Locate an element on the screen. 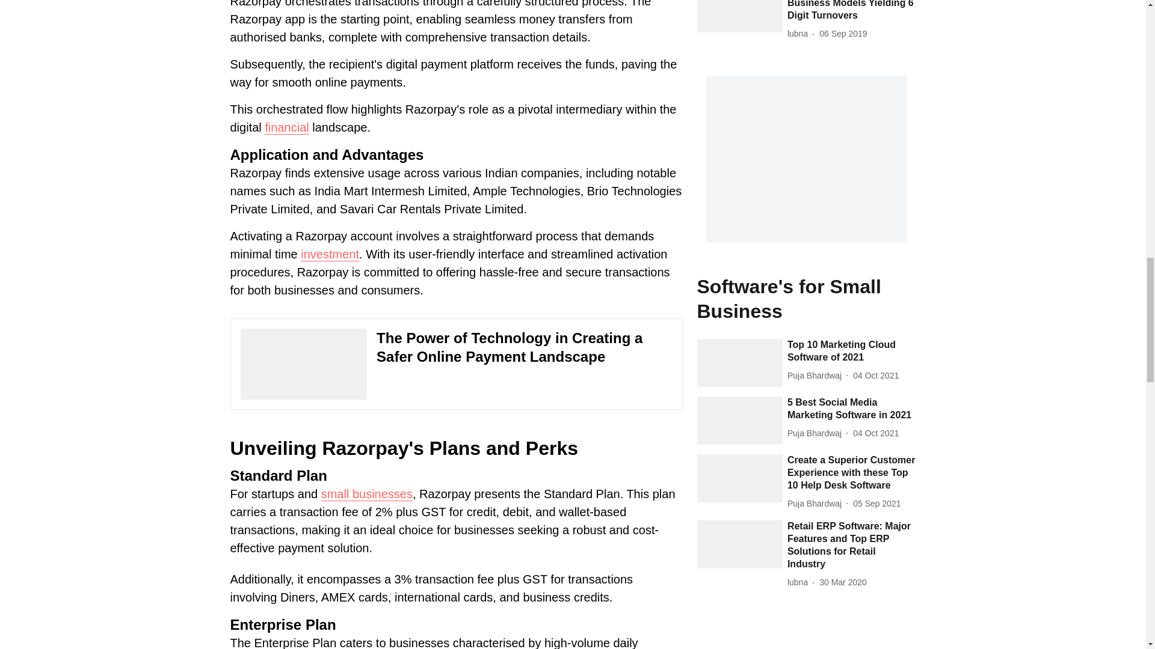  2021-10-04 11:58 is located at coordinates (876, 376).